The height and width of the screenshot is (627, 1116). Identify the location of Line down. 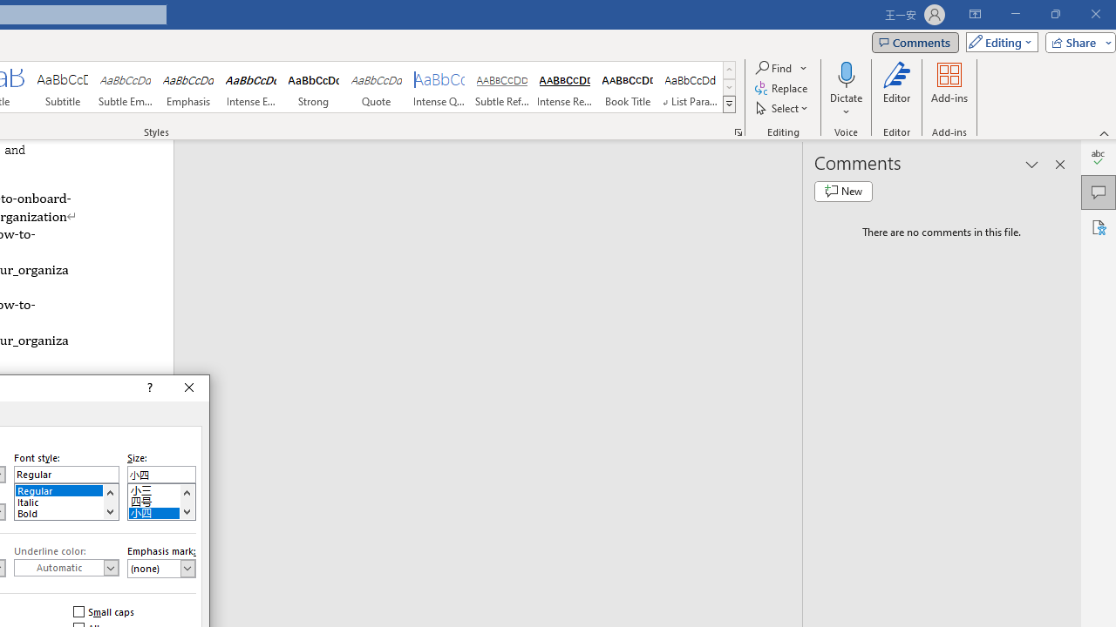
(187, 511).